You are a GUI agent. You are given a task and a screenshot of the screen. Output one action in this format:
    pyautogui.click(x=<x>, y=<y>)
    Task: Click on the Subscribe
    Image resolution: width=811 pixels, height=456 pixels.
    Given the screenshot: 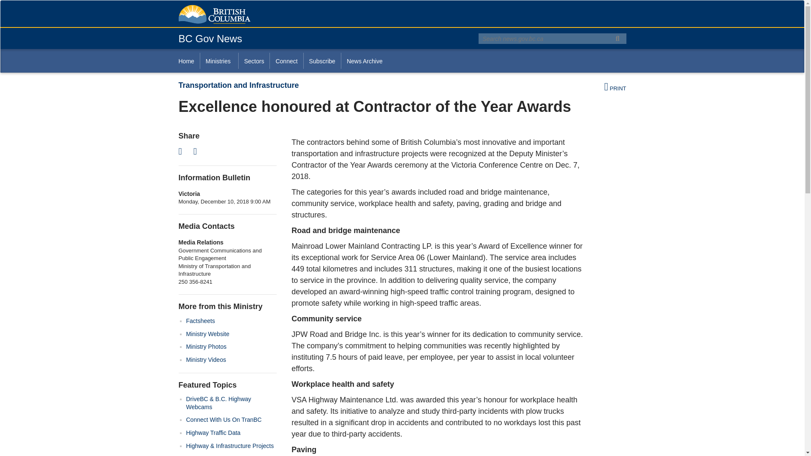 What is the action you would take?
    pyautogui.click(x=322, y=61)
    